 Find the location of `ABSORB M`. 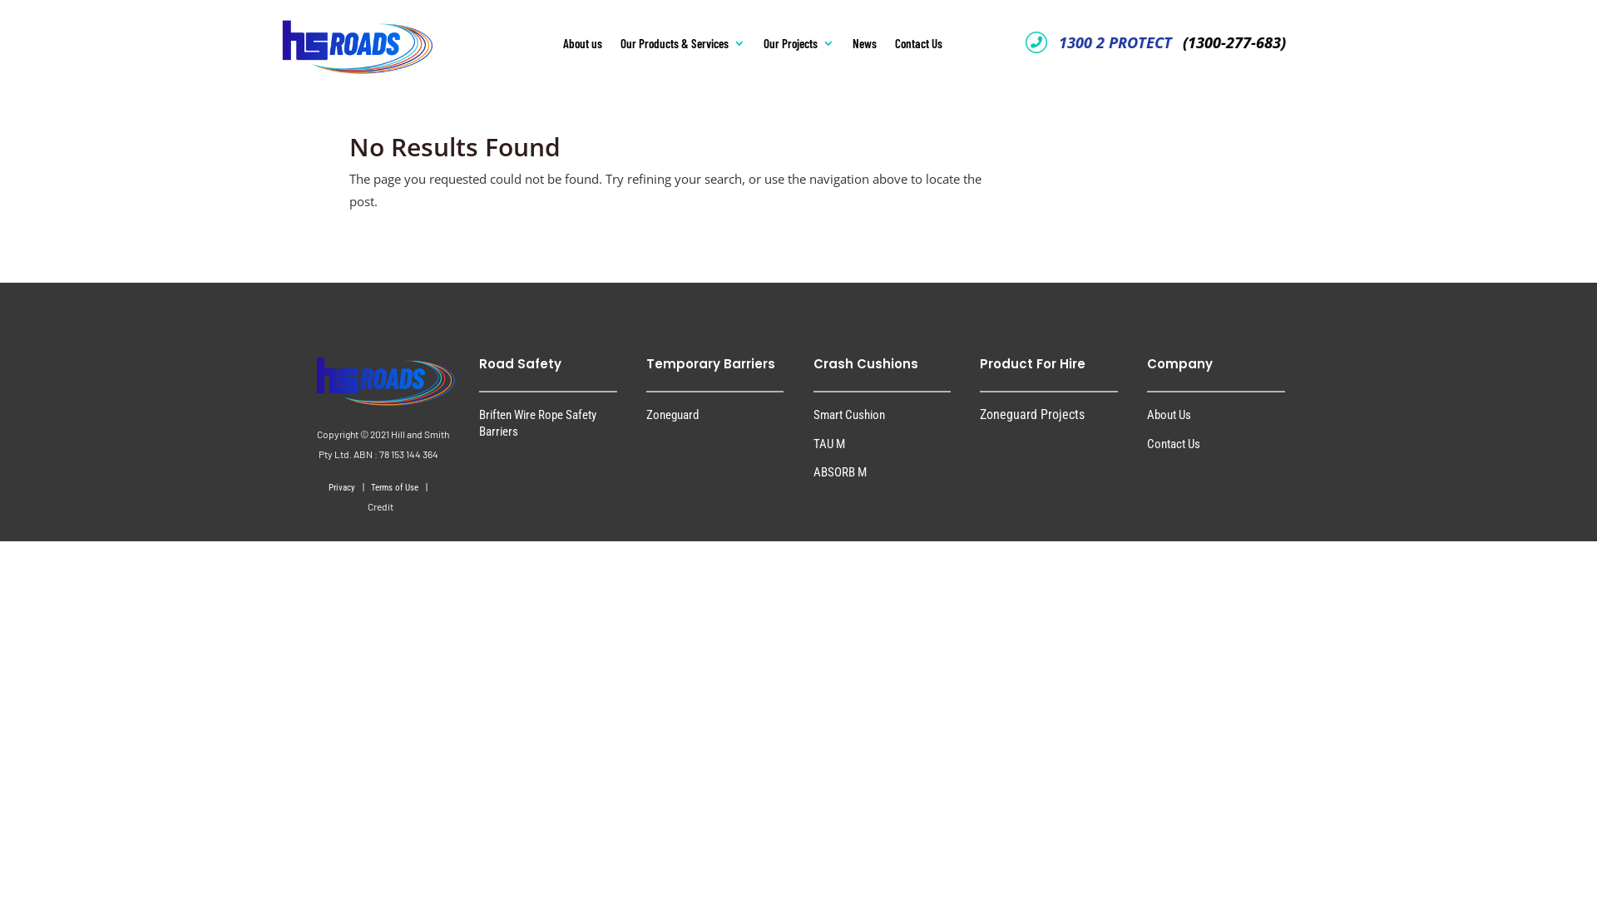

ABSORB M is located at coordinates (840, 472).